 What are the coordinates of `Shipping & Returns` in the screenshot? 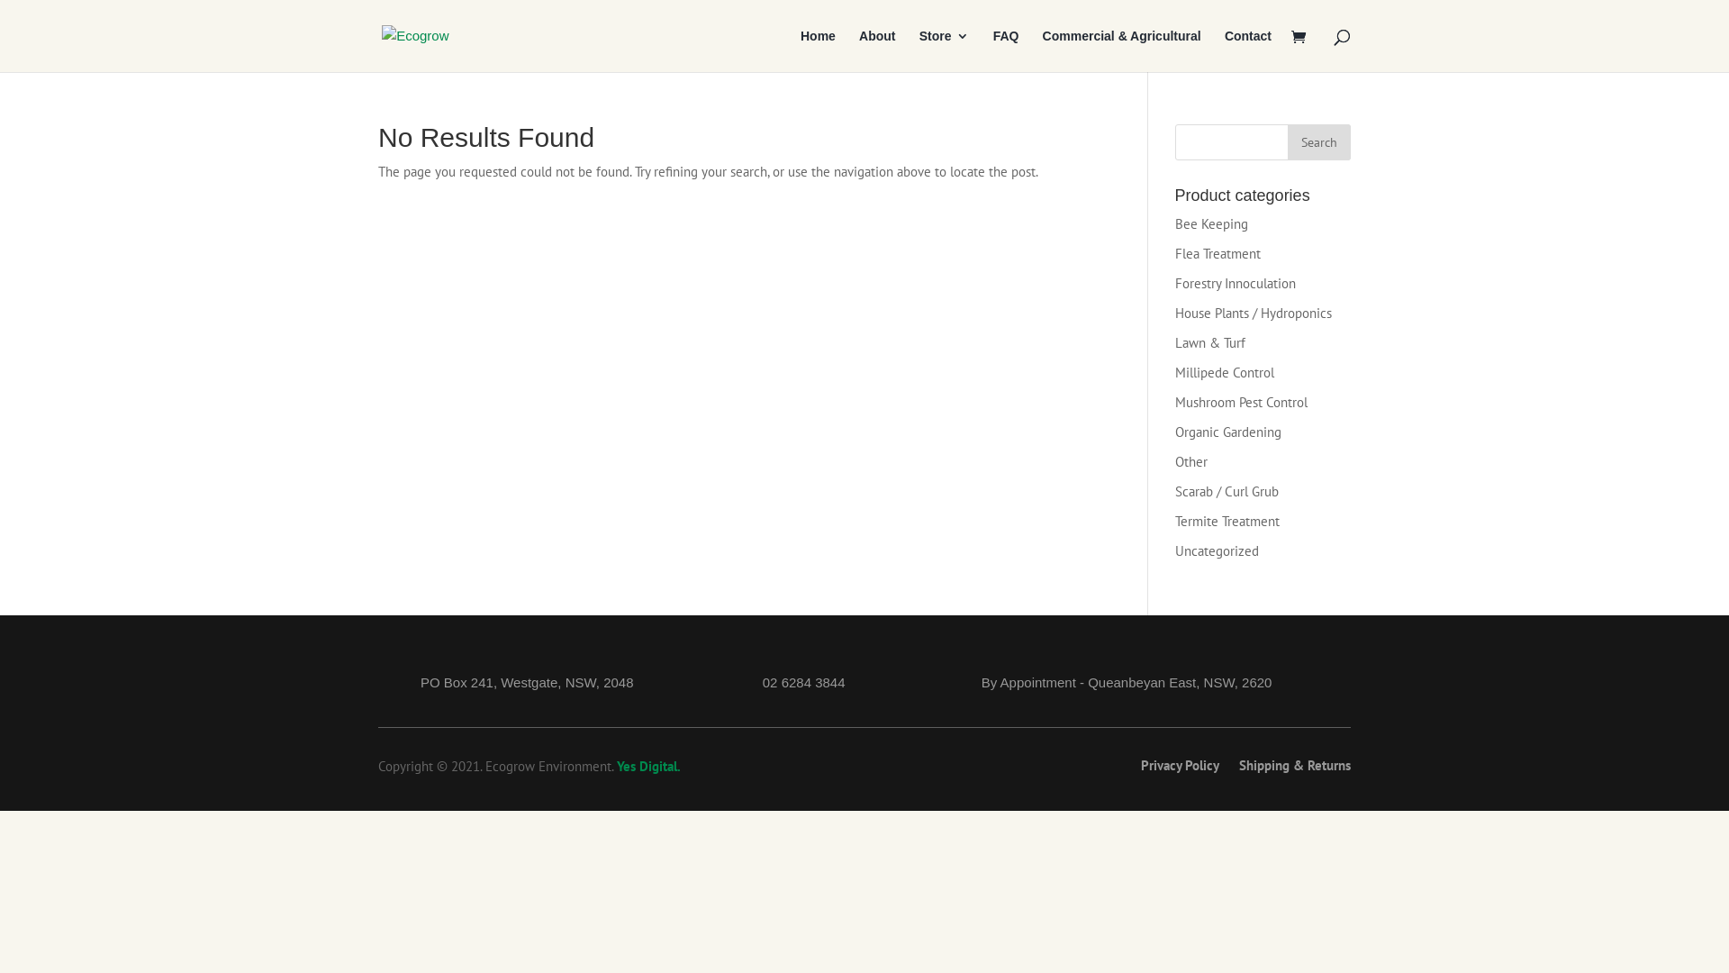 It's located at (1295, 769).